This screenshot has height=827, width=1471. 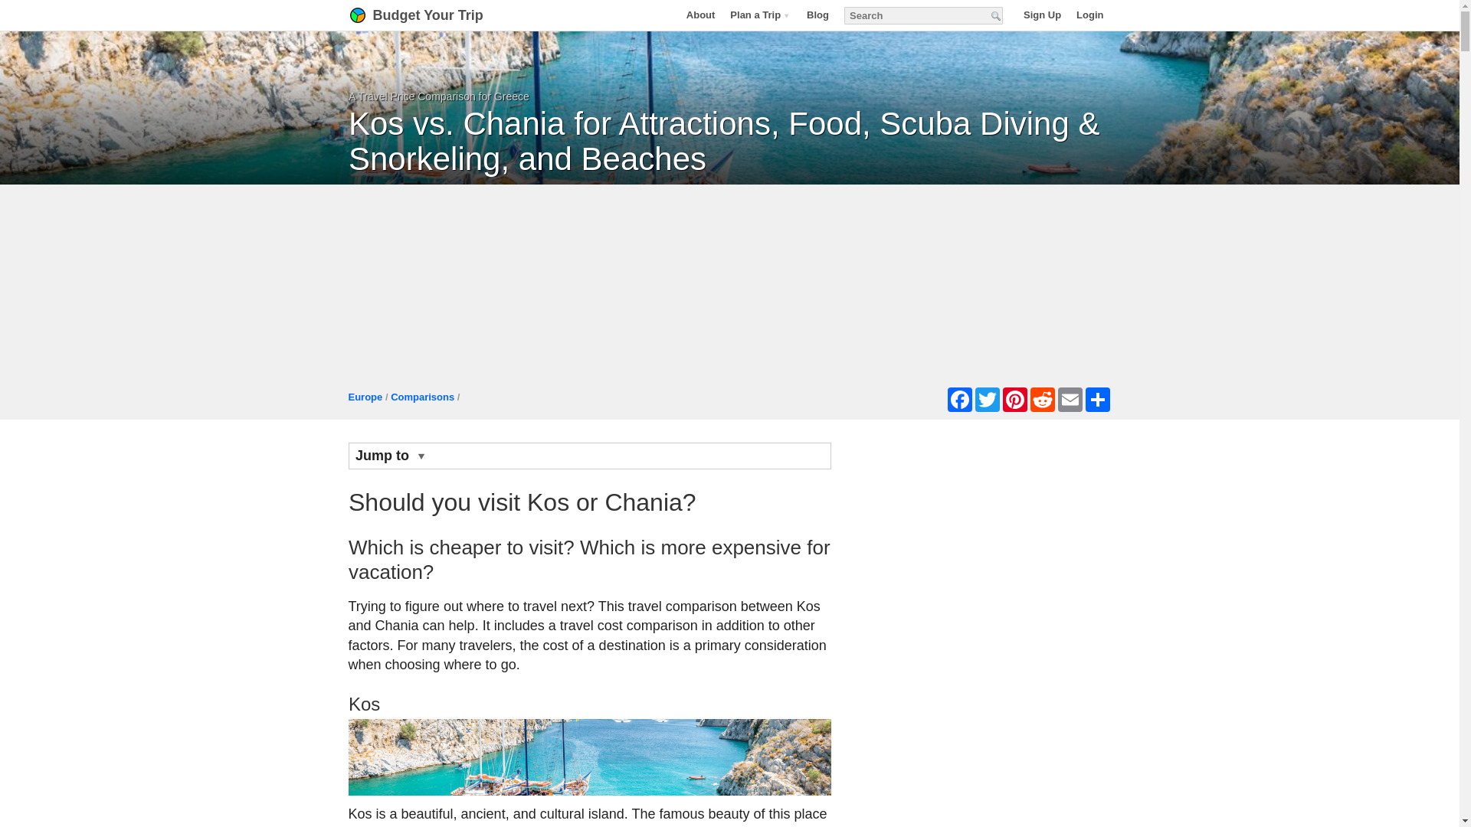 I want to click on Europe, so click(x=365, y=397).